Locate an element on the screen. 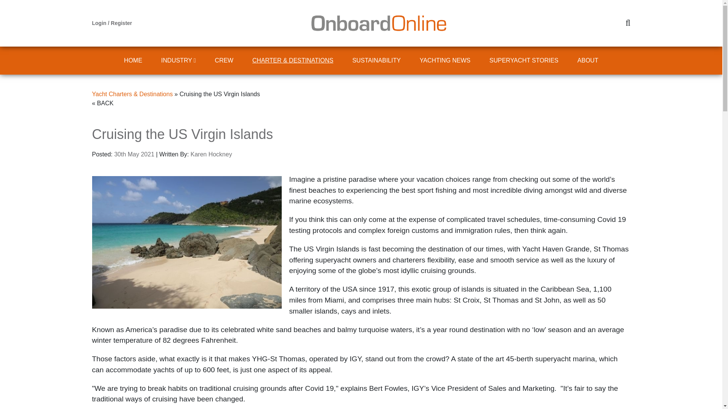  SUPERYACHT STORIES is located at coordinates (524, 61).